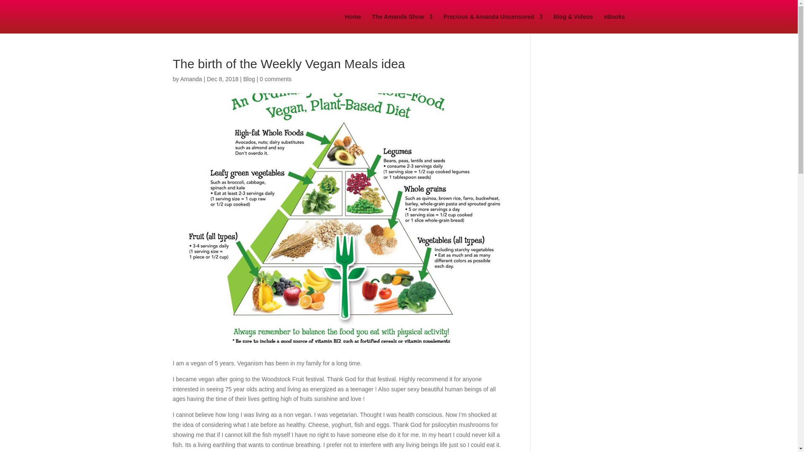 The height and width of the screenshot is (452, 804). Describe the element at coordinates (276, 79) in the screenshot. I see `0 comments` at that location.